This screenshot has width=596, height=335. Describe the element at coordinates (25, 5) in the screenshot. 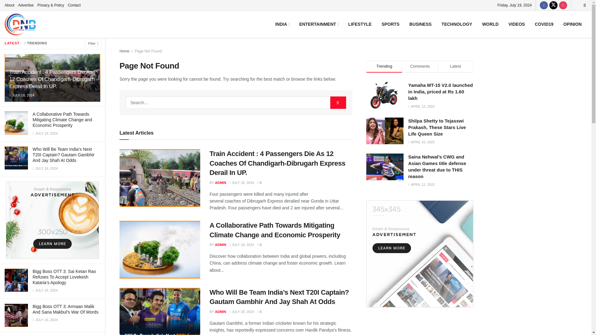

I see `Advertise` at that location.